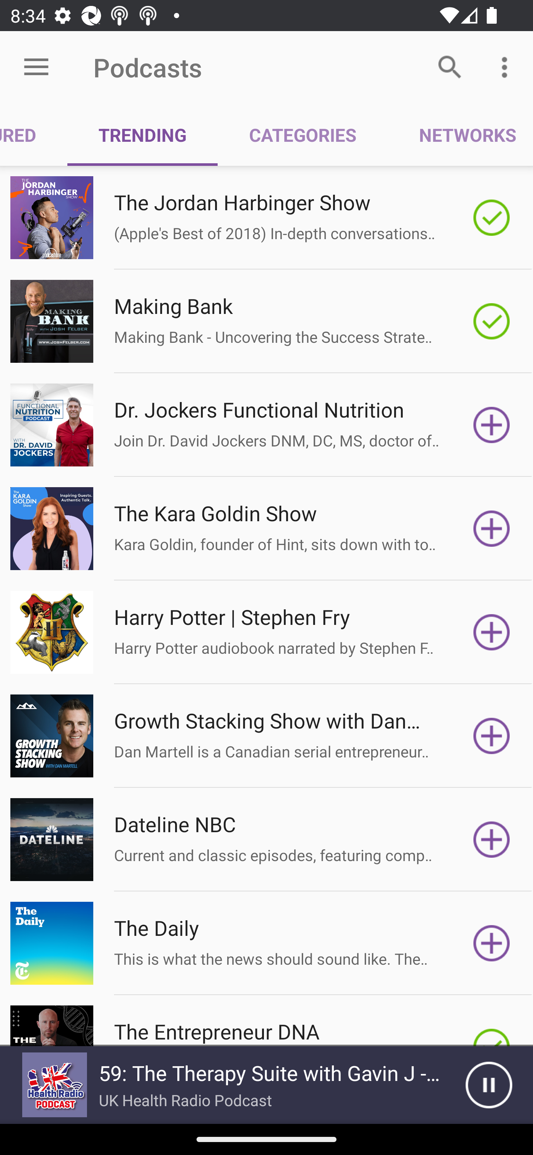  What do you see at coordinates (492, 321) in the screenshot?
I see `Subscribed` at bounding box center [492, 321].